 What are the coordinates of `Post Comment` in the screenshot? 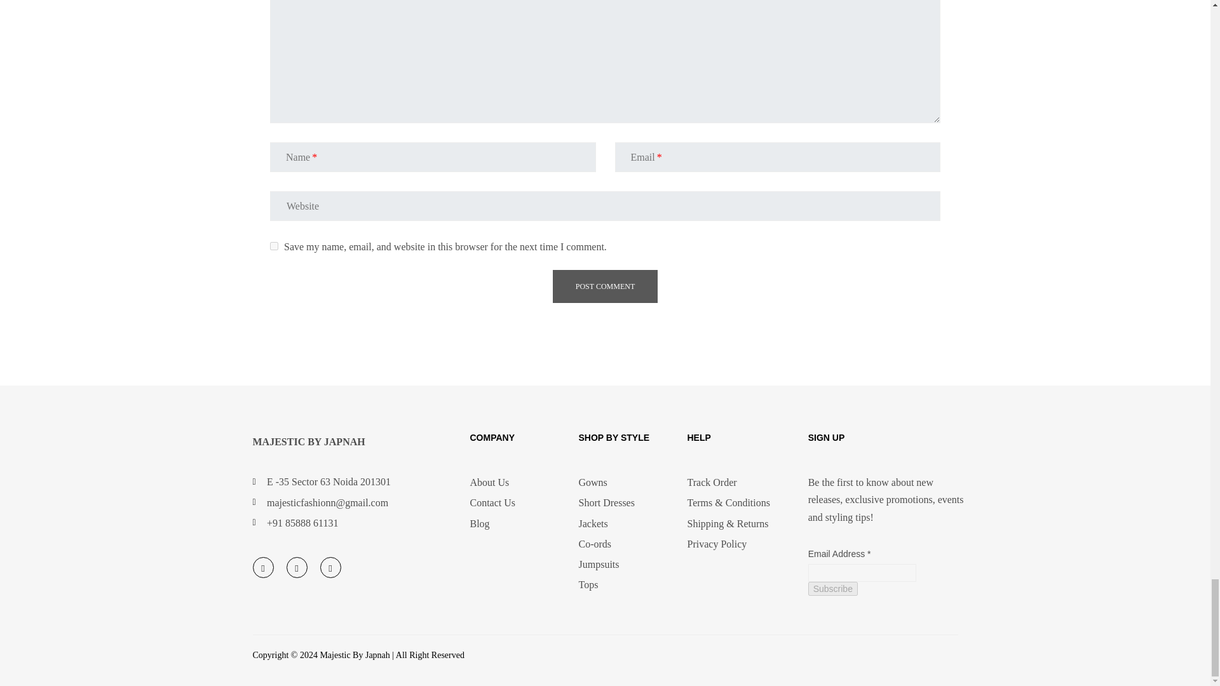 It's located at (605, 286).